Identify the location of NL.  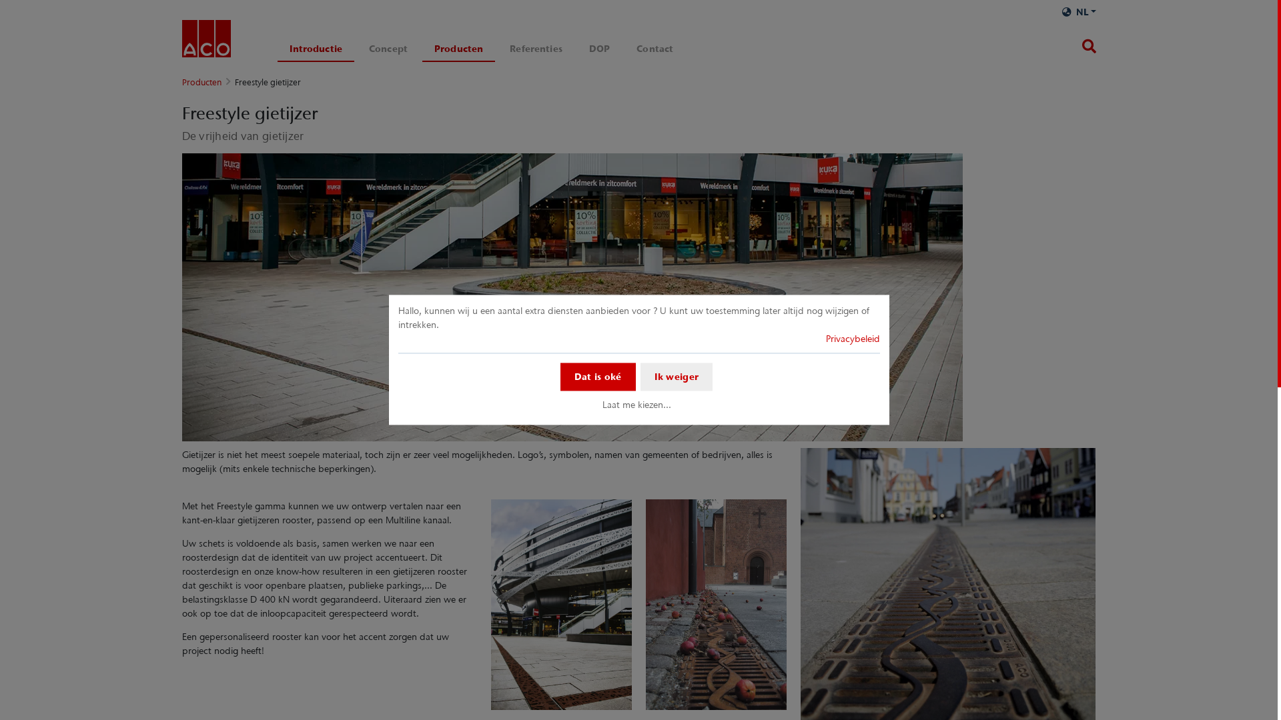
(1080, 12).